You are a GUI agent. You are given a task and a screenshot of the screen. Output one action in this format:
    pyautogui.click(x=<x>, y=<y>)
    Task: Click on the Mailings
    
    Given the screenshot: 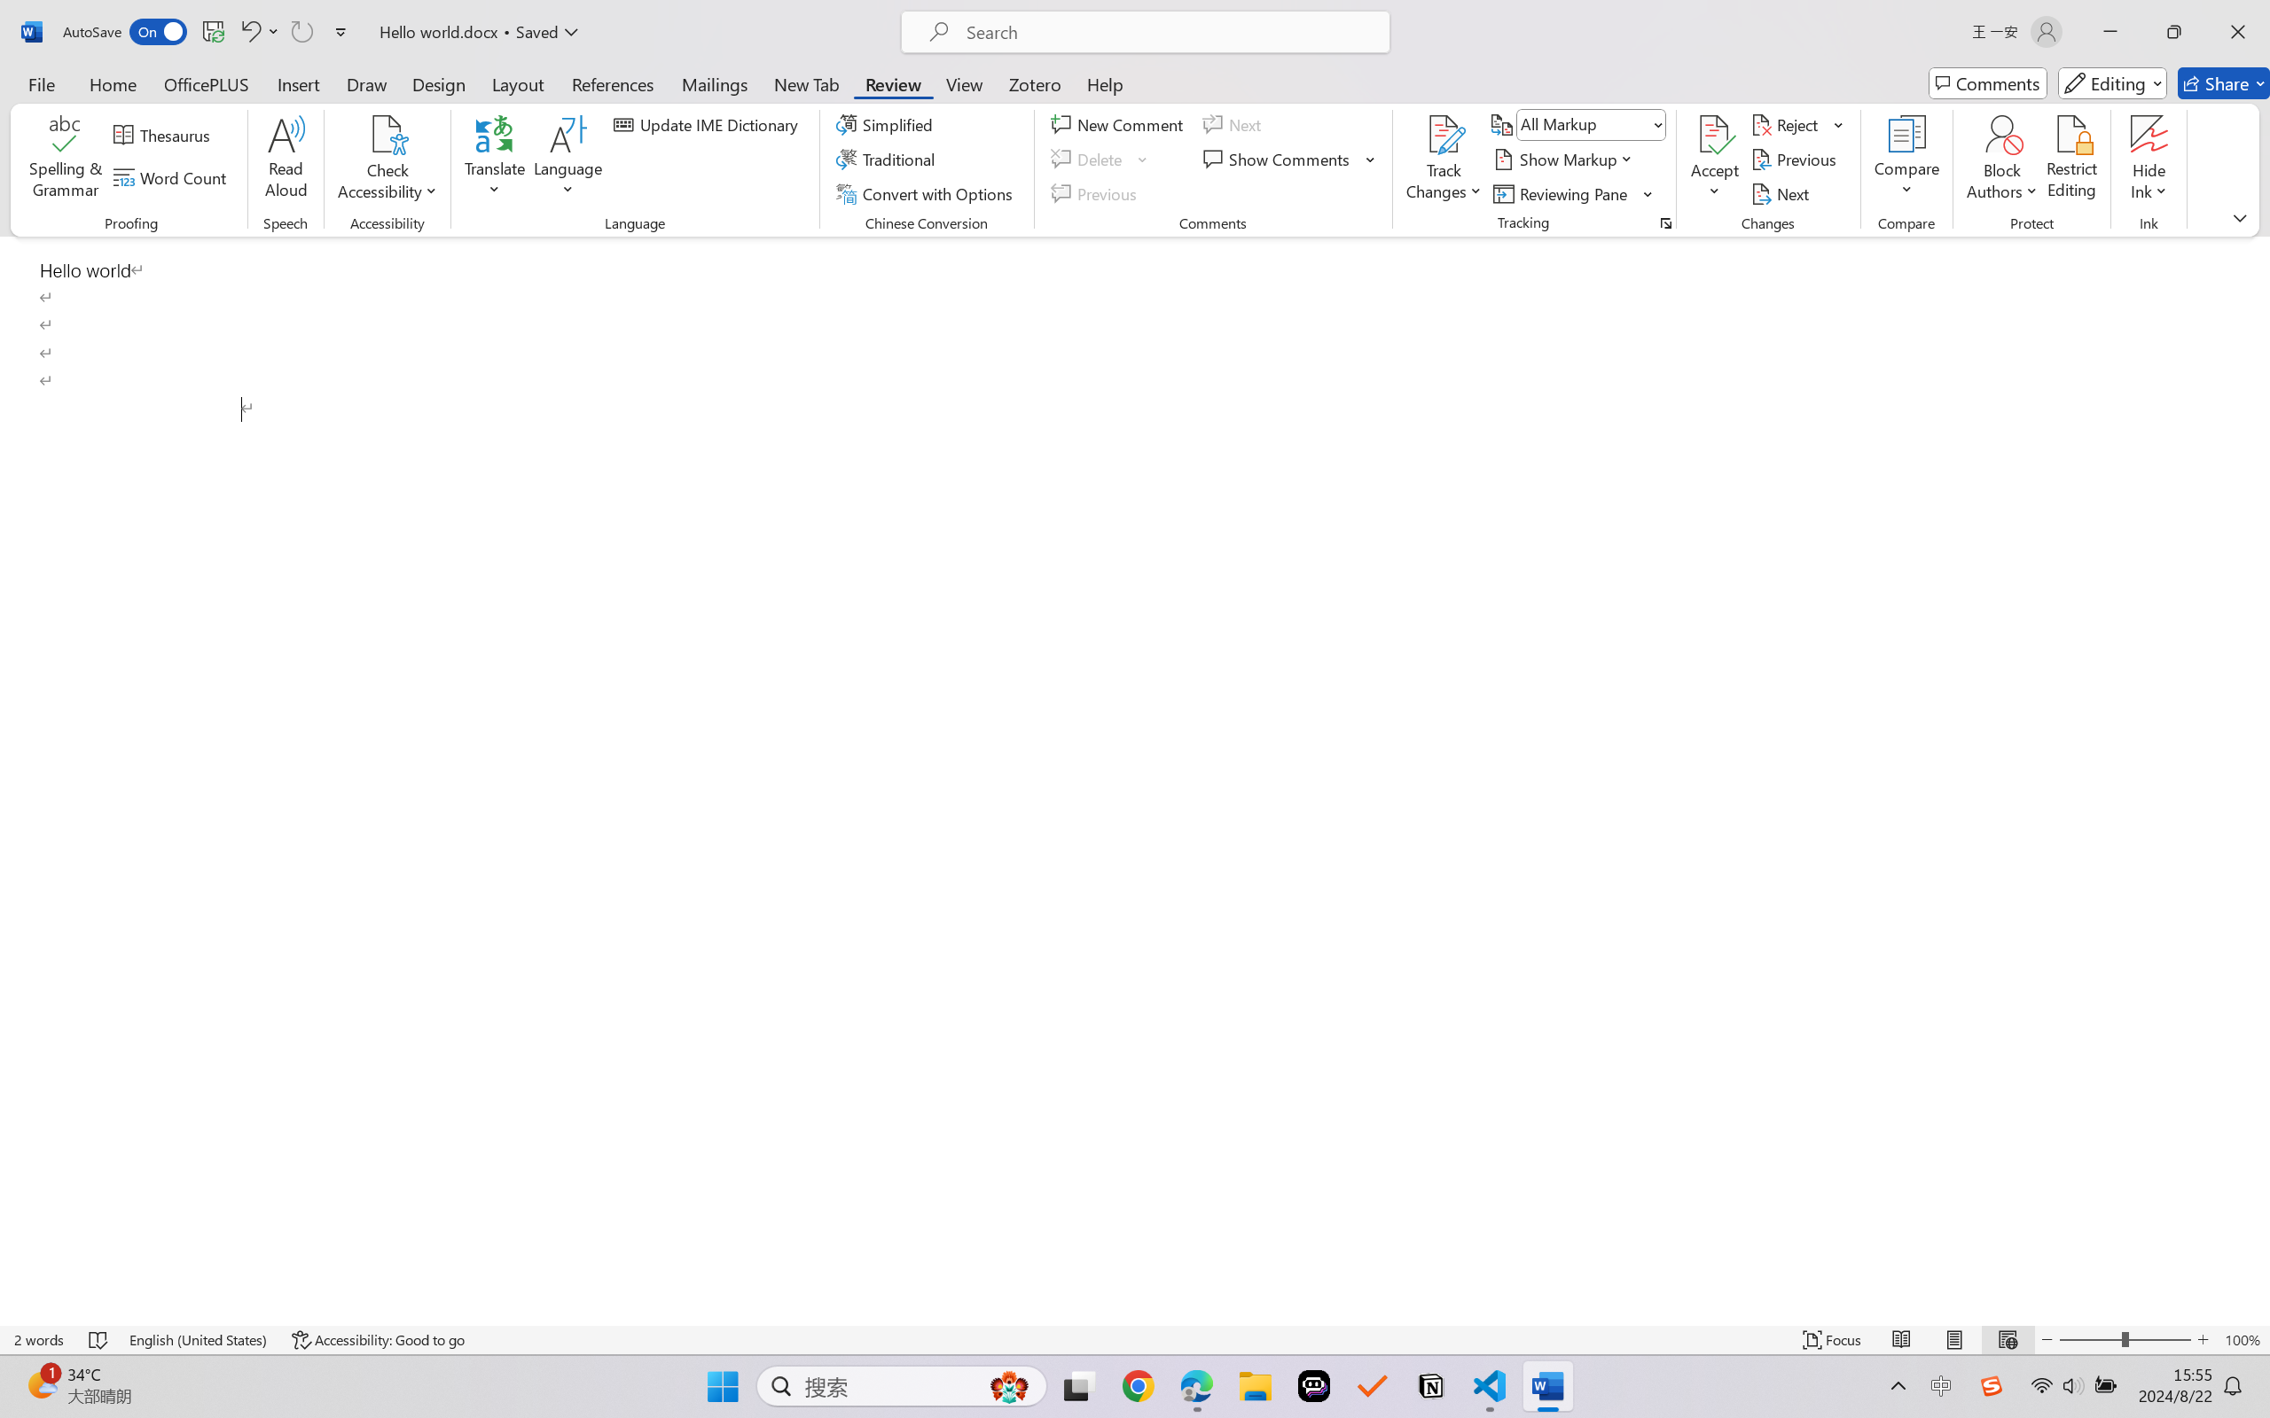 What is the action you would take?
    pyautogui.click(x=715, y=83)
    